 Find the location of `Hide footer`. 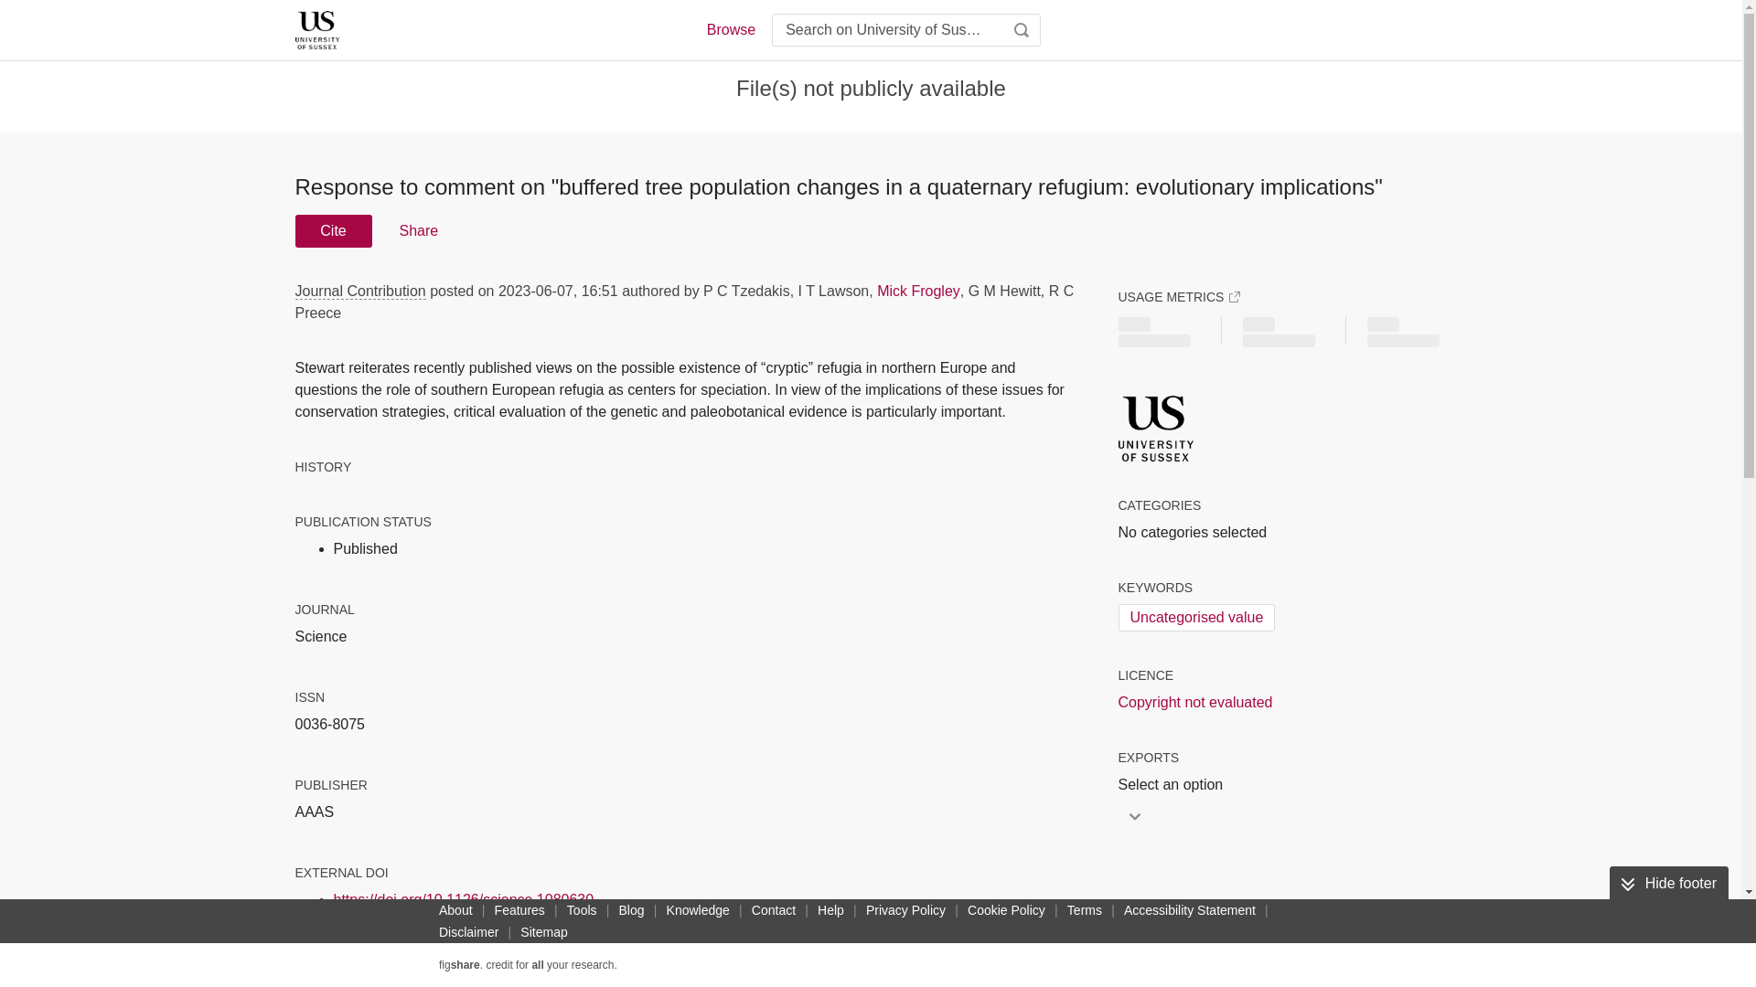

Hide footer is located at coordinates (1668, 884).